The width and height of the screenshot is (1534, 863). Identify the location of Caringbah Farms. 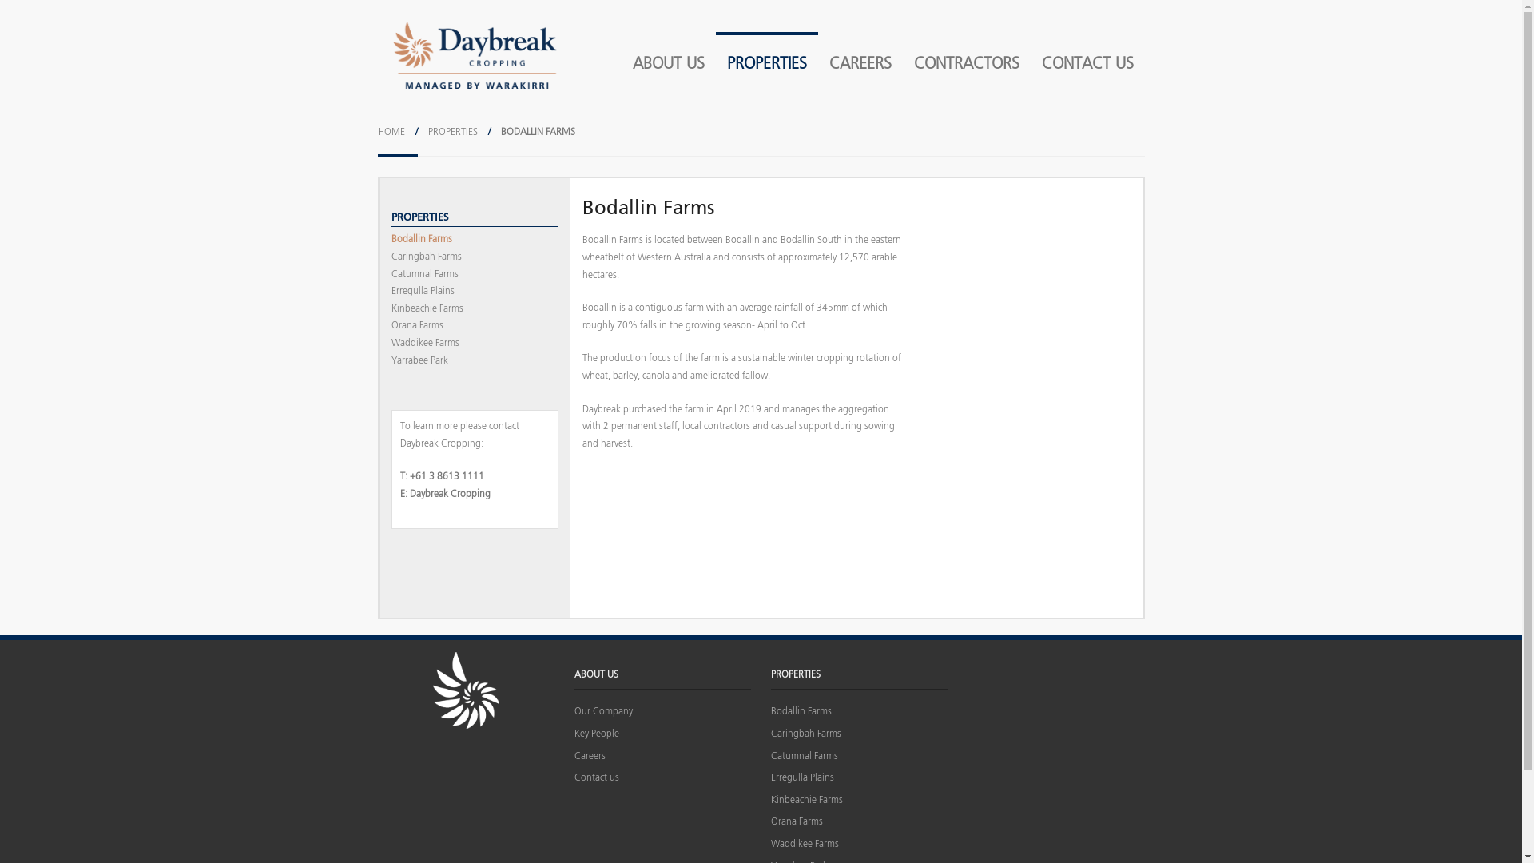
(805, 735).